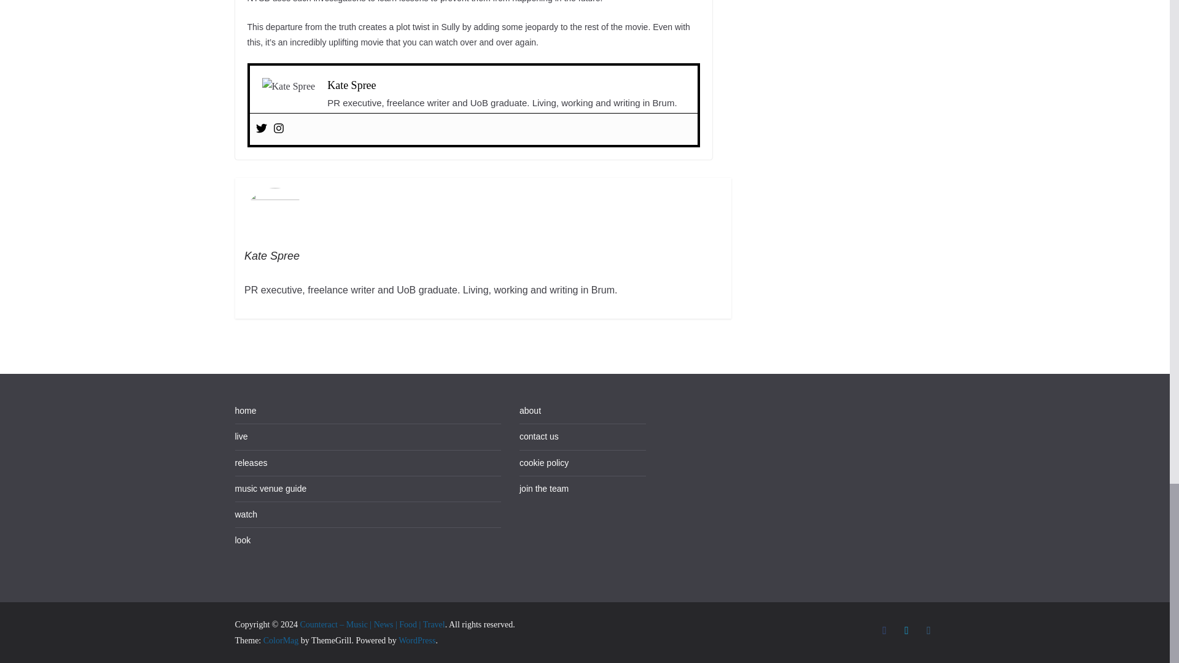 The height and width of the screenshot is (663, 1179). Describe the element at coordinates (246, 514) in the screenshot. I see `watch` at that location.